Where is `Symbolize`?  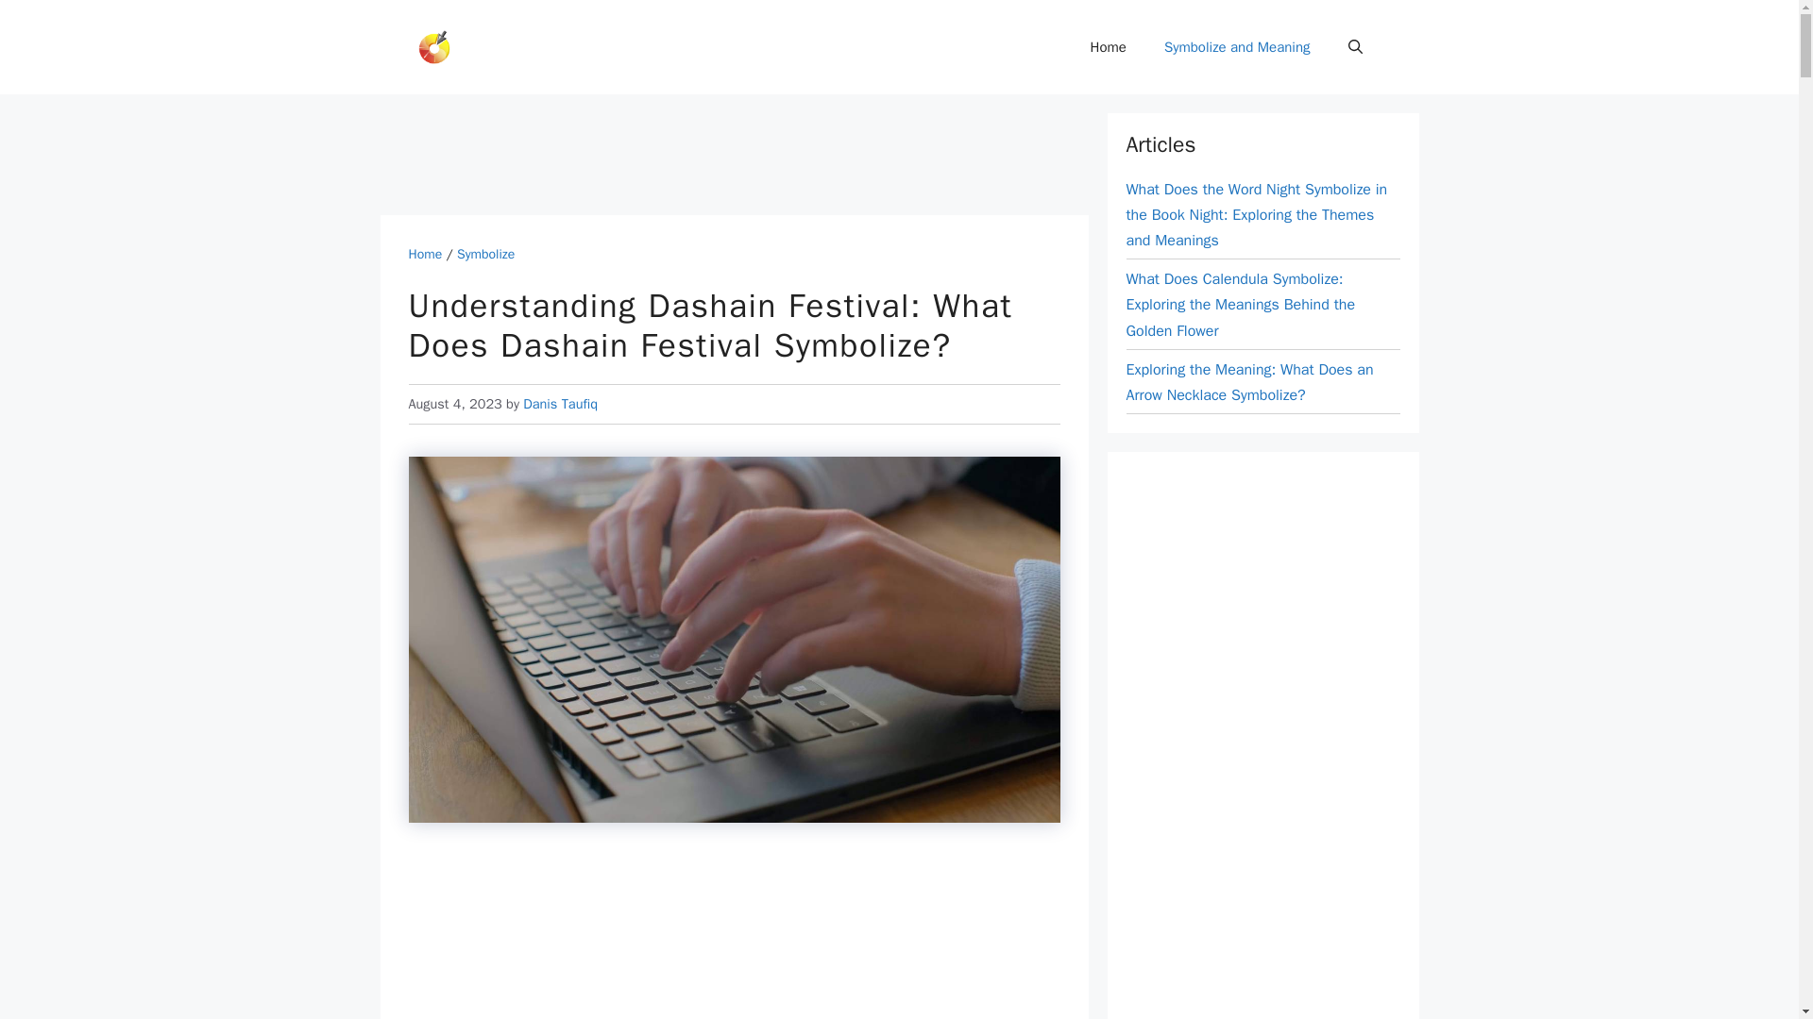
Symbolize is located at coordinates (485, 254).